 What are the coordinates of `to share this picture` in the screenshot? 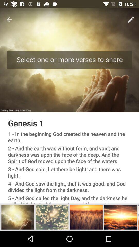 It's located at (120, 217).